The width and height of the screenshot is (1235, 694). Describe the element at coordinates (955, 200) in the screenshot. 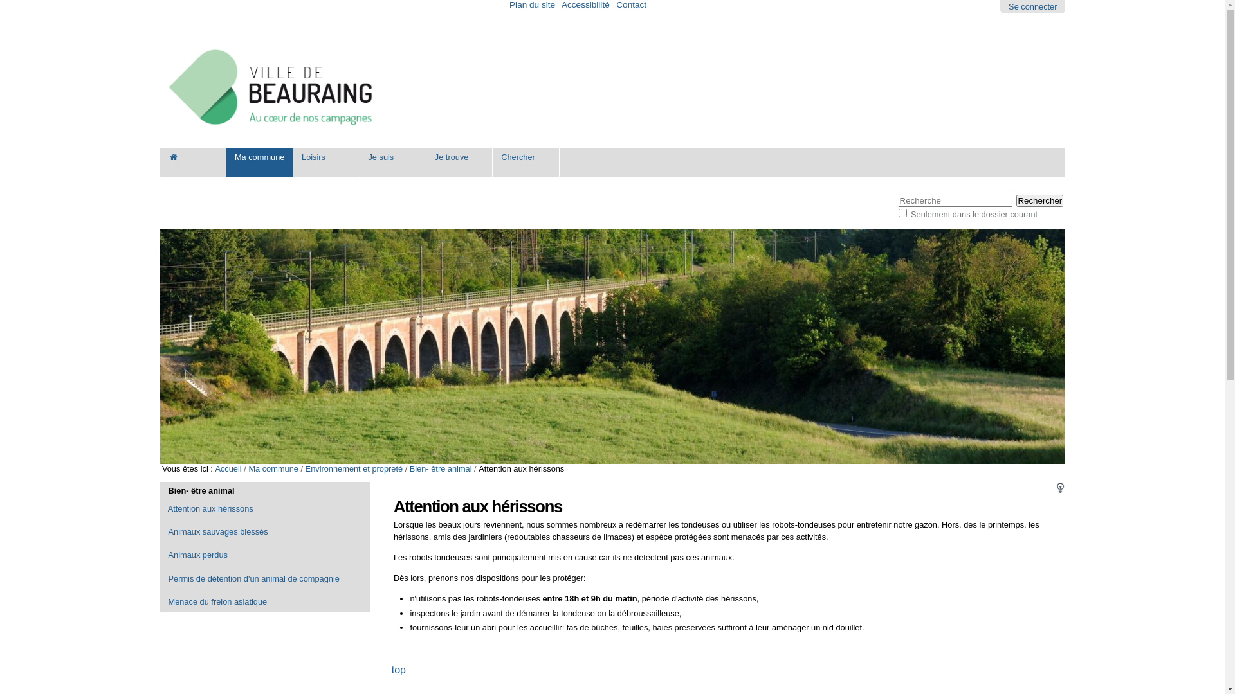

I see `Recherche` at that location.